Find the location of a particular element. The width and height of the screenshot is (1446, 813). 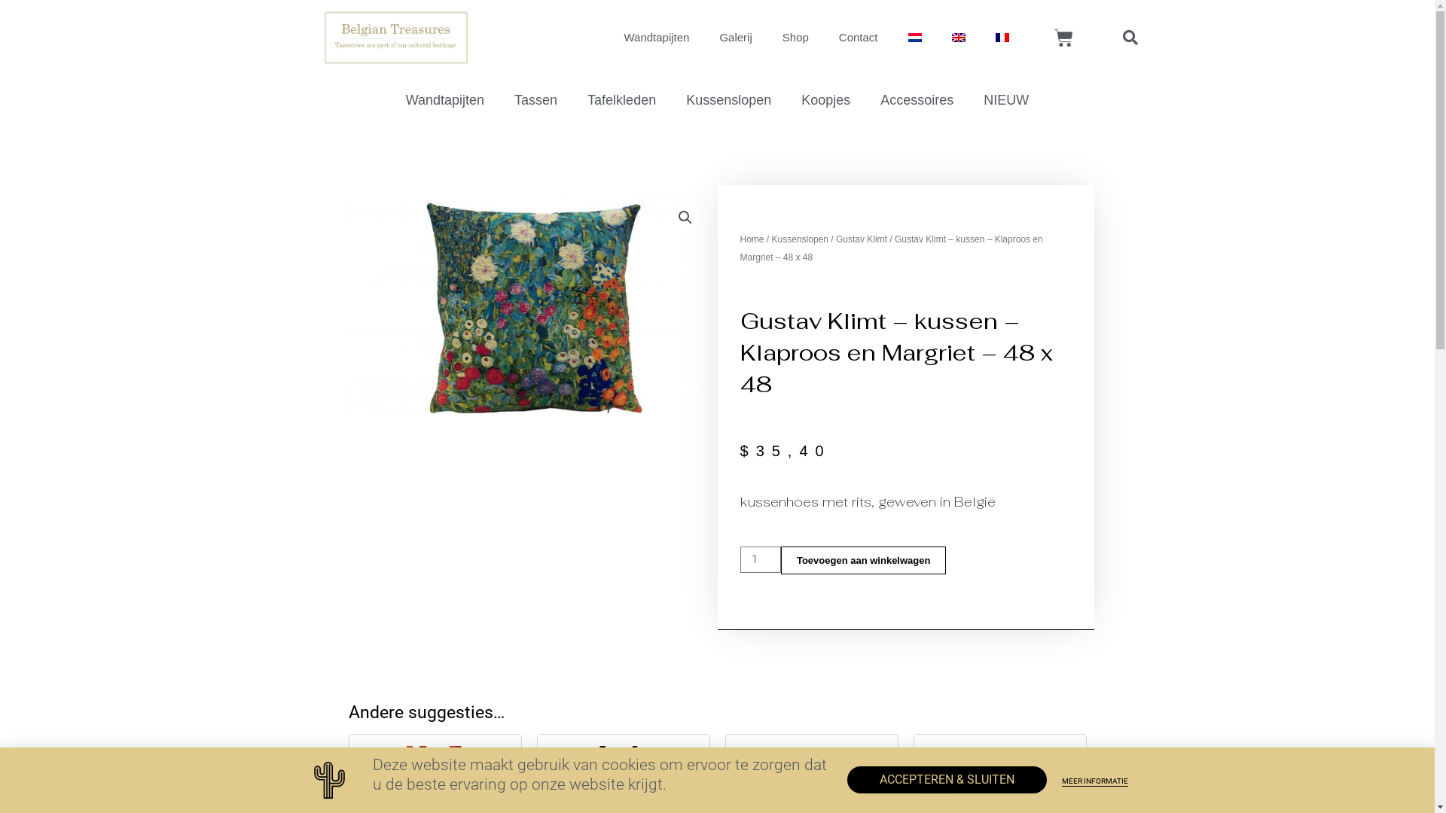

Shop is located at coordinates (795, 38).